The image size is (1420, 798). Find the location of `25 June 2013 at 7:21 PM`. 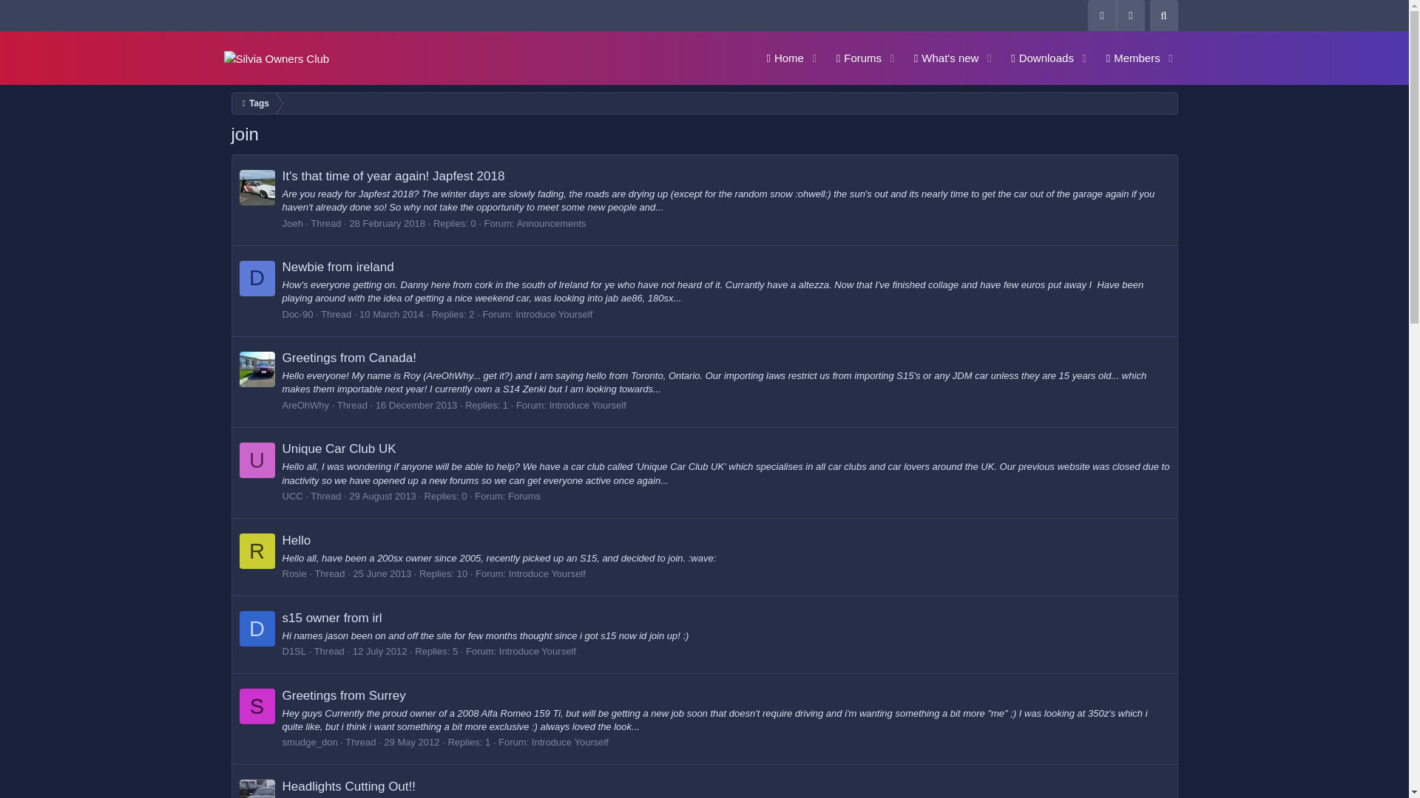

25 June 2013 at 7:21 PM is located at coordinates (382, 573).